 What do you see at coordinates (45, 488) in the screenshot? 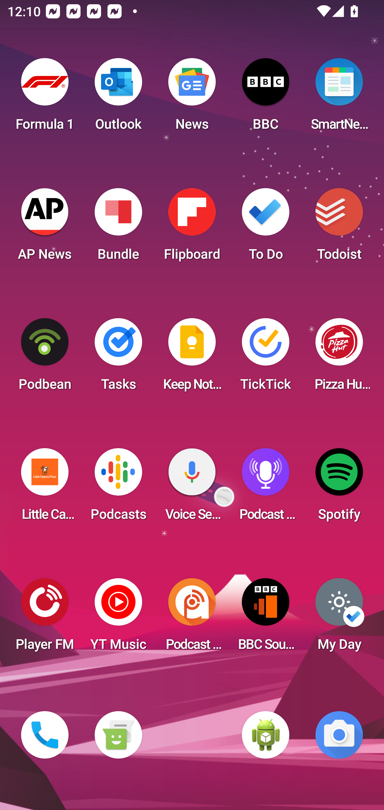
I see `Little Caesars Pizza` at bounding box center [45, 488].